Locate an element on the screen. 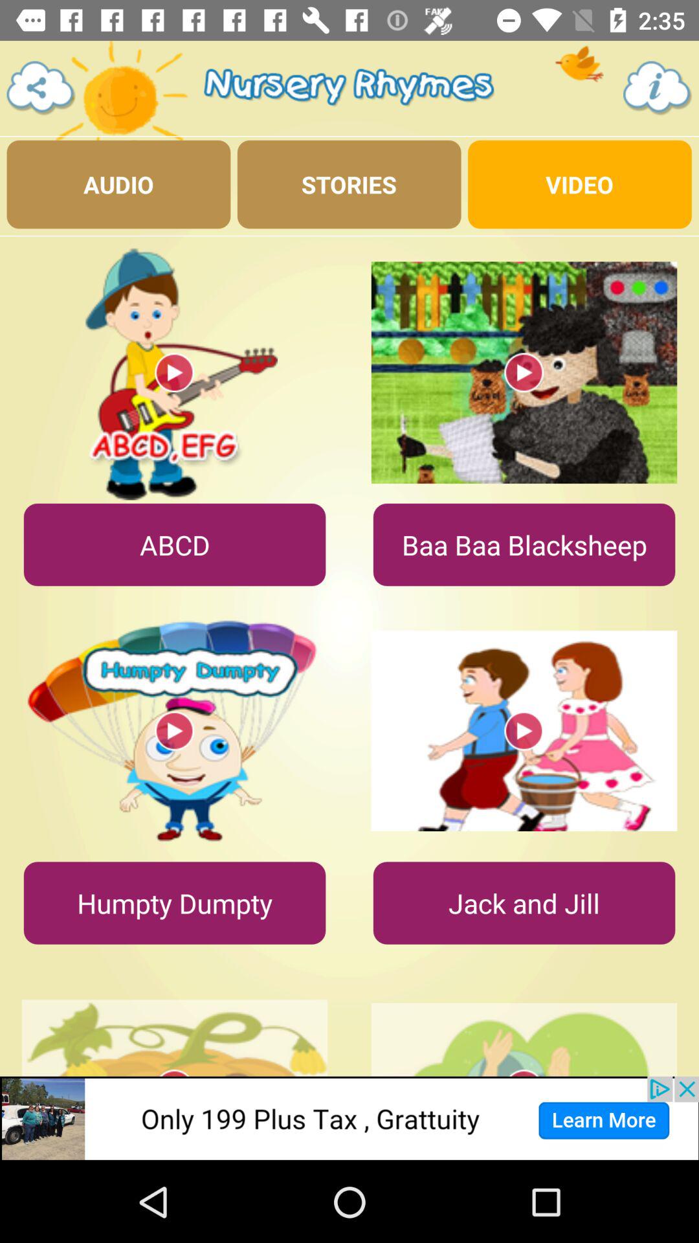 The width and height of the screenshot is (699, 1243). view more information is located at coordinates (658, 88).